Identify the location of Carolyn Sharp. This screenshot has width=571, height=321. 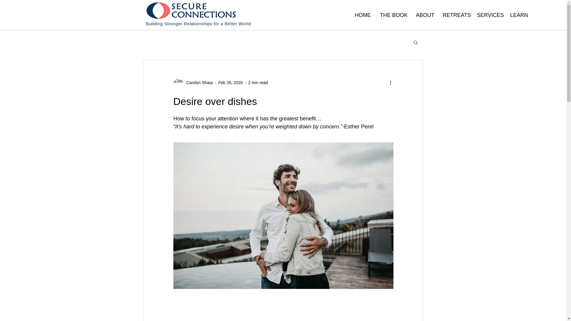
(198, 83).